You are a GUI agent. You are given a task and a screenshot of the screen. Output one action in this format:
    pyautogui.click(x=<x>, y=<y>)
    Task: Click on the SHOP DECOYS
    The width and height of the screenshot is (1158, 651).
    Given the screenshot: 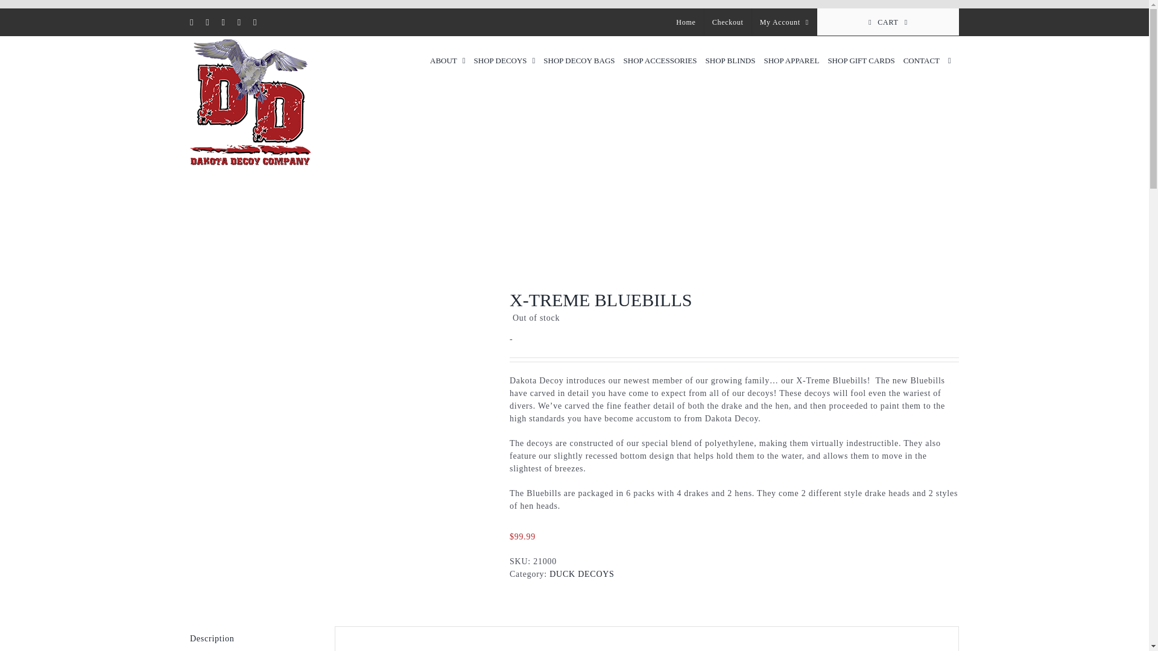 What is the action you would take?
    pyautogui.click(x=504, y=60)
    